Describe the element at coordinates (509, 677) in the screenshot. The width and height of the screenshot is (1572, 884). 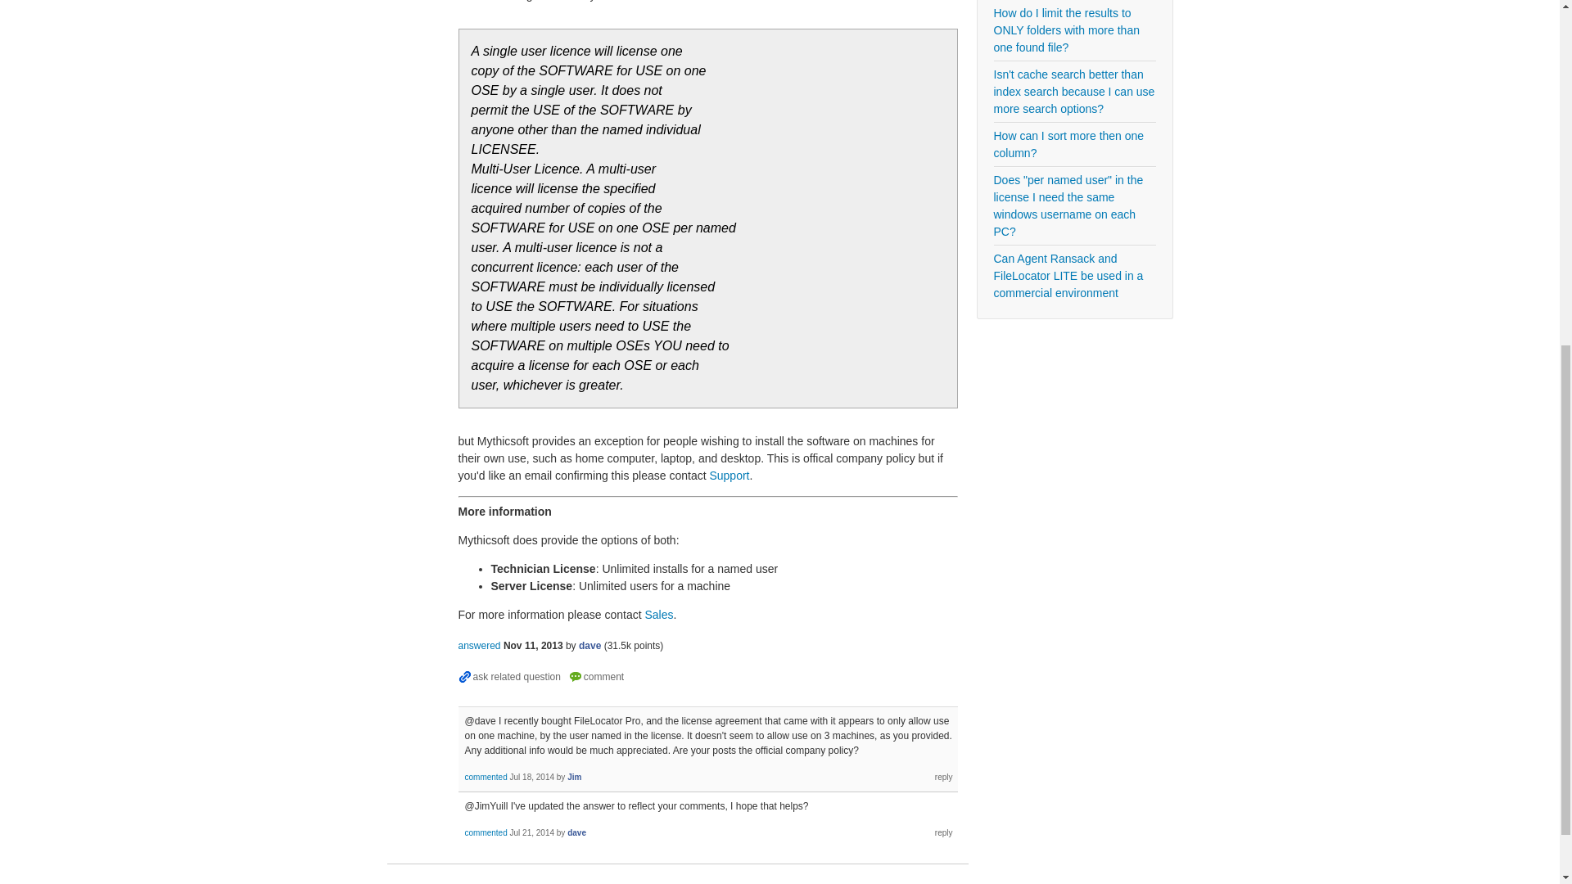
I see `ask related question` at that location.